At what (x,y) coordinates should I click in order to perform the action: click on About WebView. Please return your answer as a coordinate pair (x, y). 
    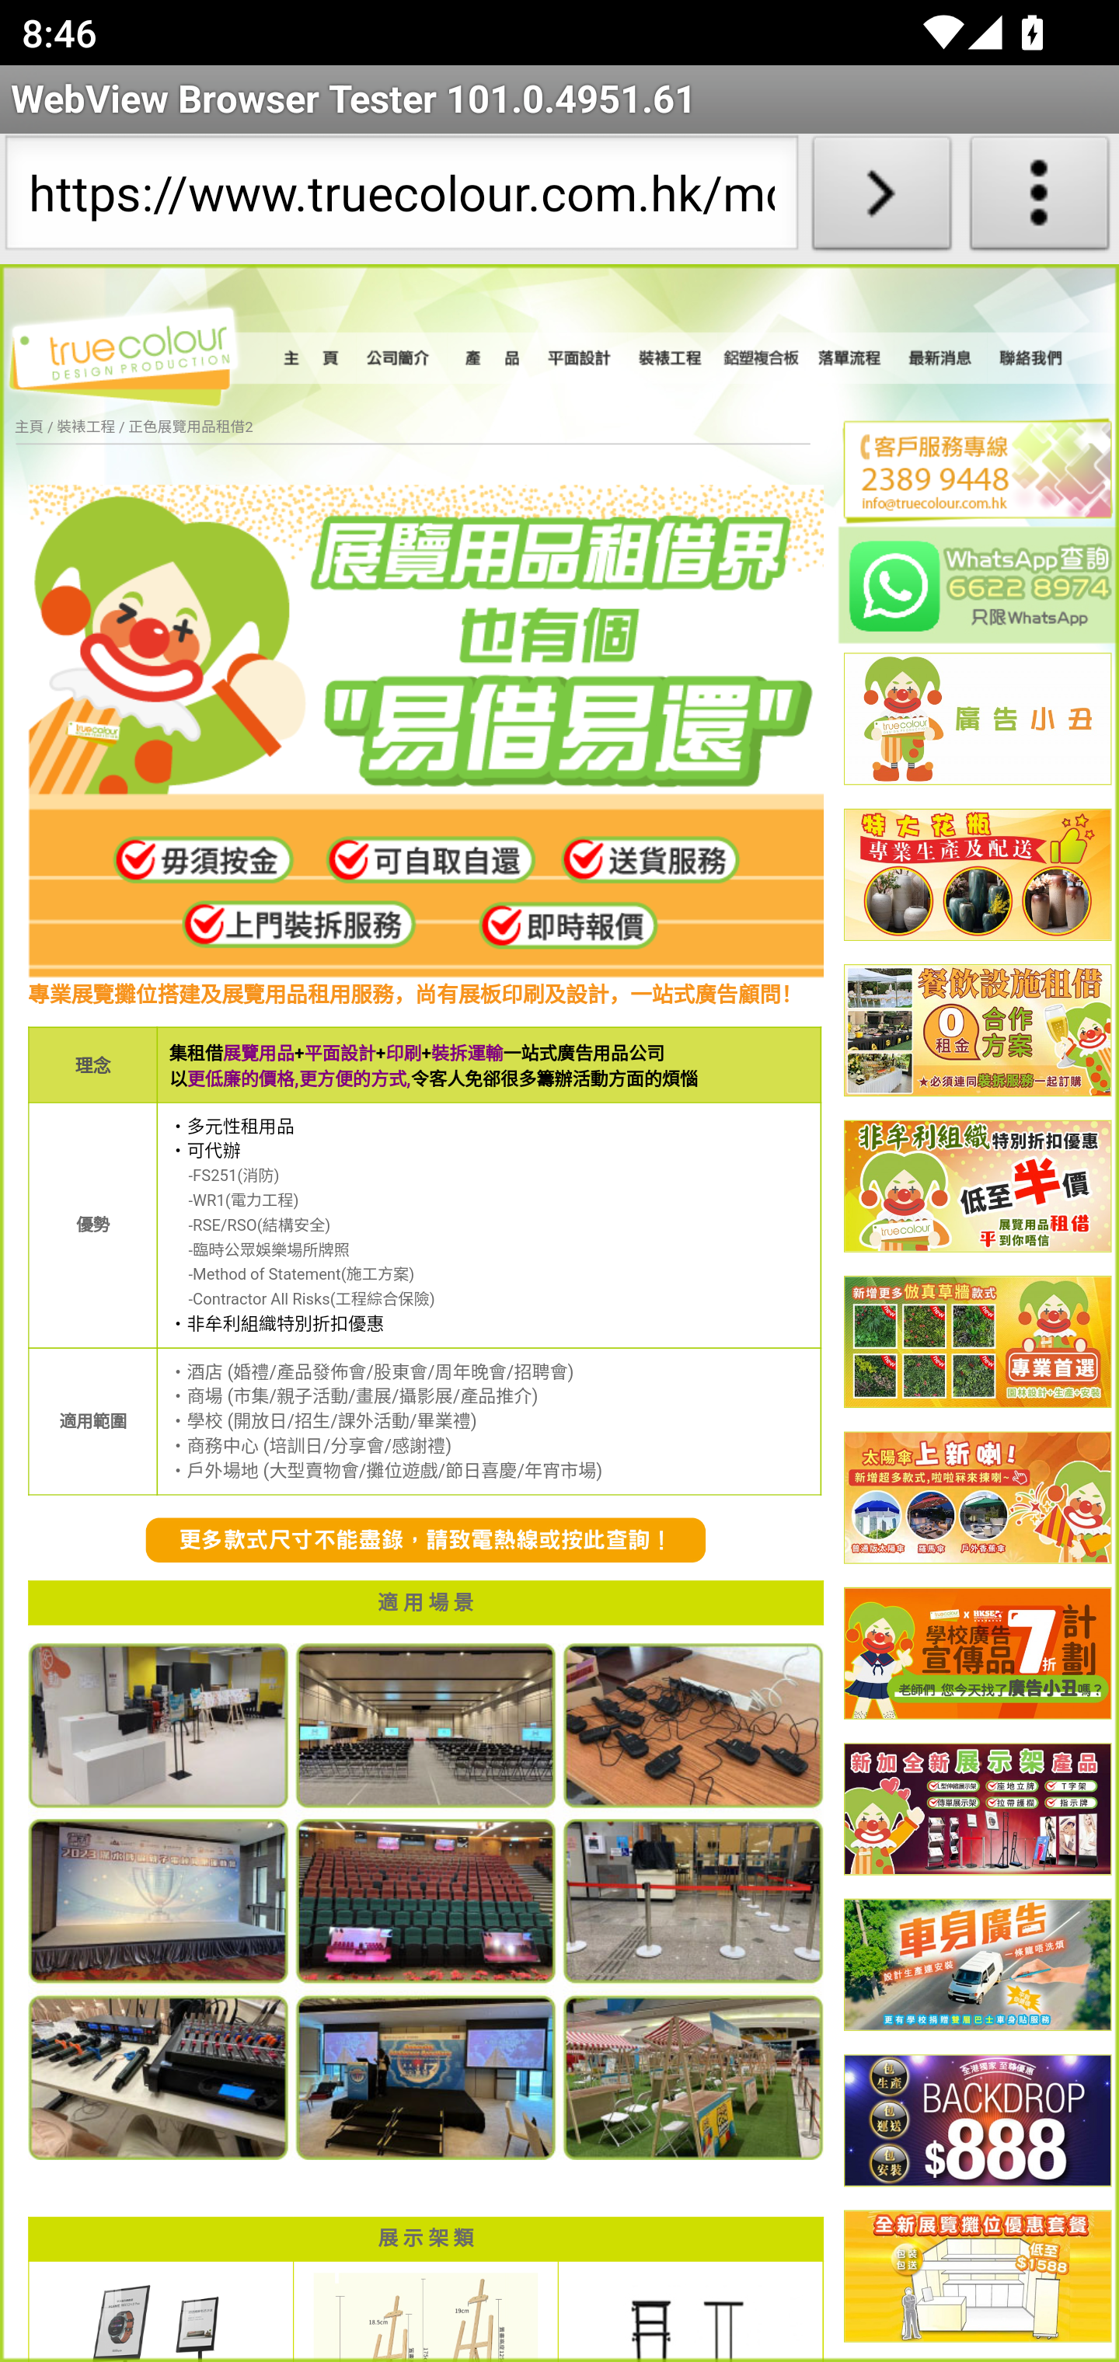
    Looking at the image, I should click on (1040, 199).